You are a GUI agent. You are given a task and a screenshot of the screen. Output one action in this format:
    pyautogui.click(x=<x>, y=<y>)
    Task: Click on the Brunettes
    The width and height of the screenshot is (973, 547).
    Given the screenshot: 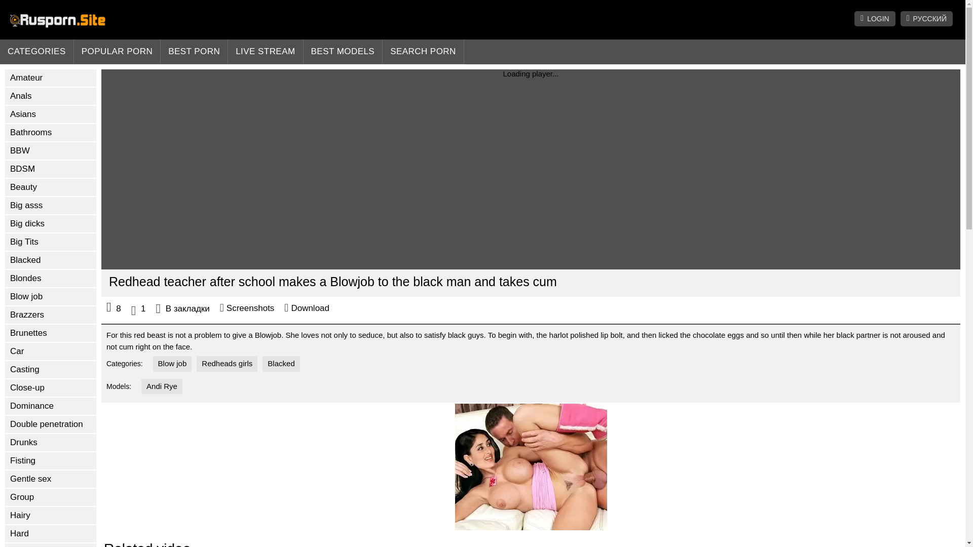 What is the action you would take?
    pyautogui.click(x=51, y=333)
    